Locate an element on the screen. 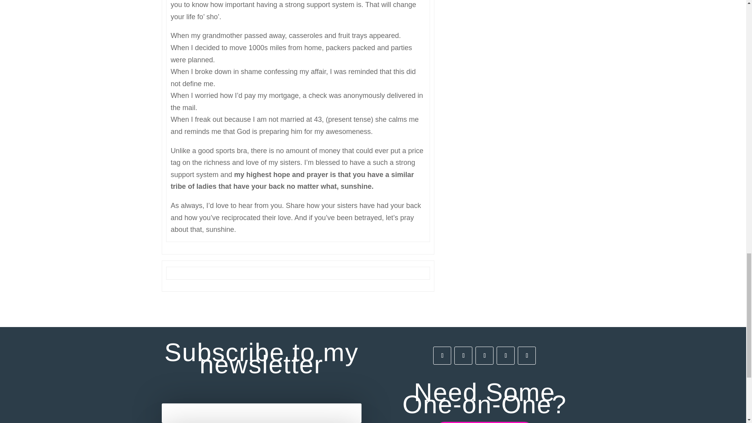 The width and height of the screenshot is (752, 423). Follow on Facebook is located at coordinates (442, 355).